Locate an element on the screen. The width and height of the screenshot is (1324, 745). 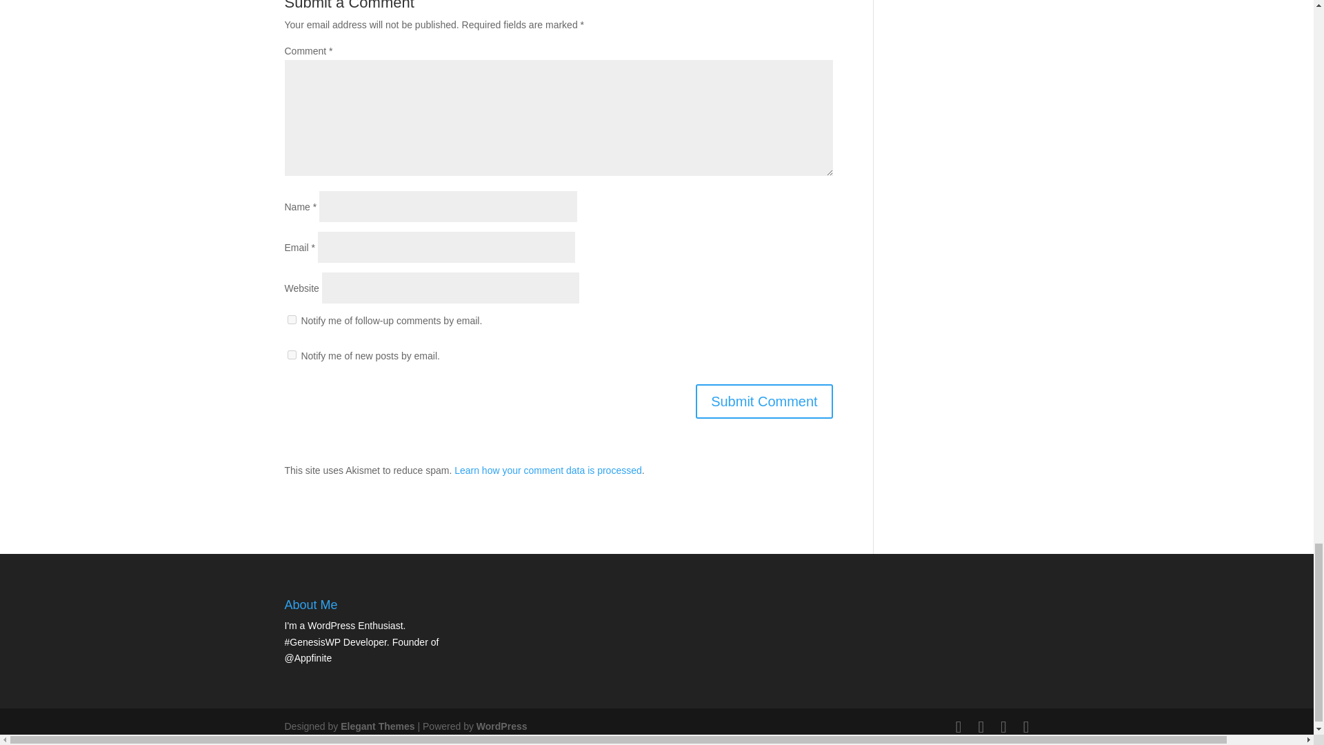
Premium WordPress Themes is located at coordinates (377, 726).